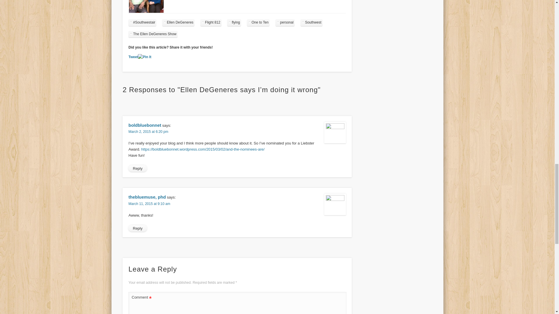 This screenshot has height=314, width=559. What do you see at coordinates (133, 57) in the screenshot?
I see `Tweet` at bounding box center [133, 57].